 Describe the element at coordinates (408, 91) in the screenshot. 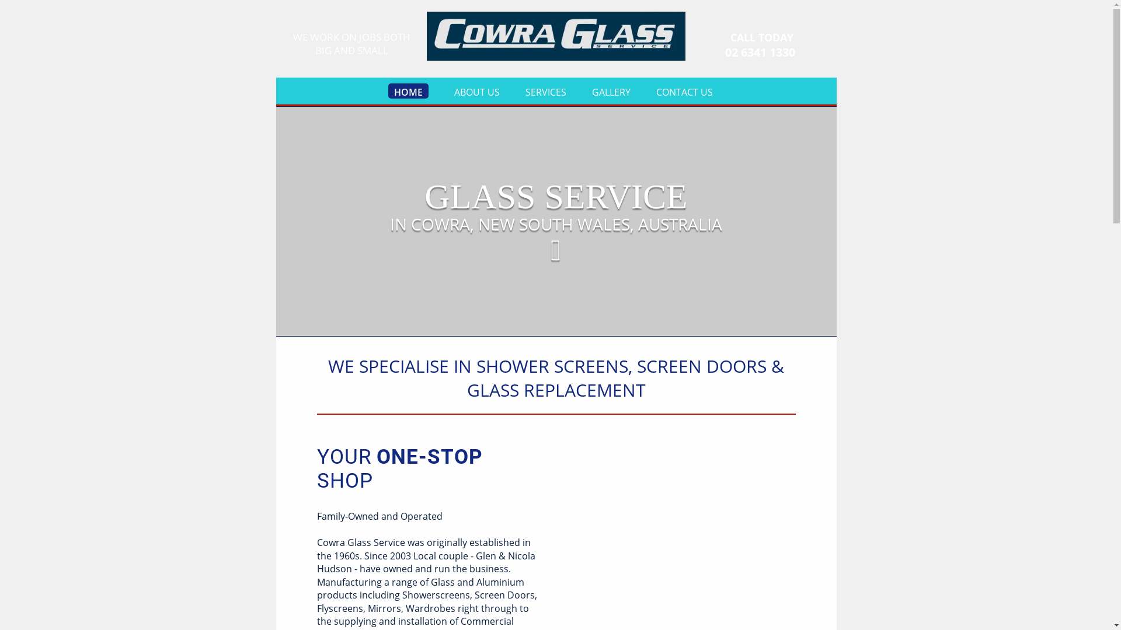

I see `HOME` at that location.